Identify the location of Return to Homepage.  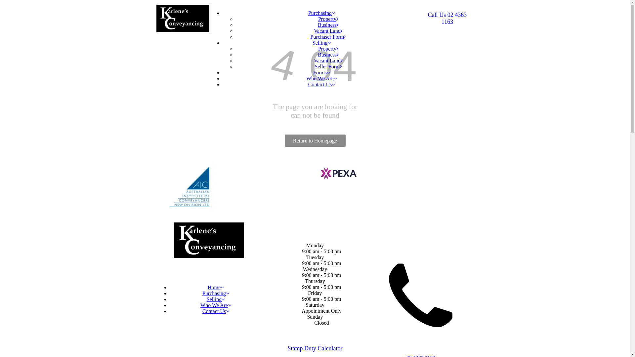
(315, 141).